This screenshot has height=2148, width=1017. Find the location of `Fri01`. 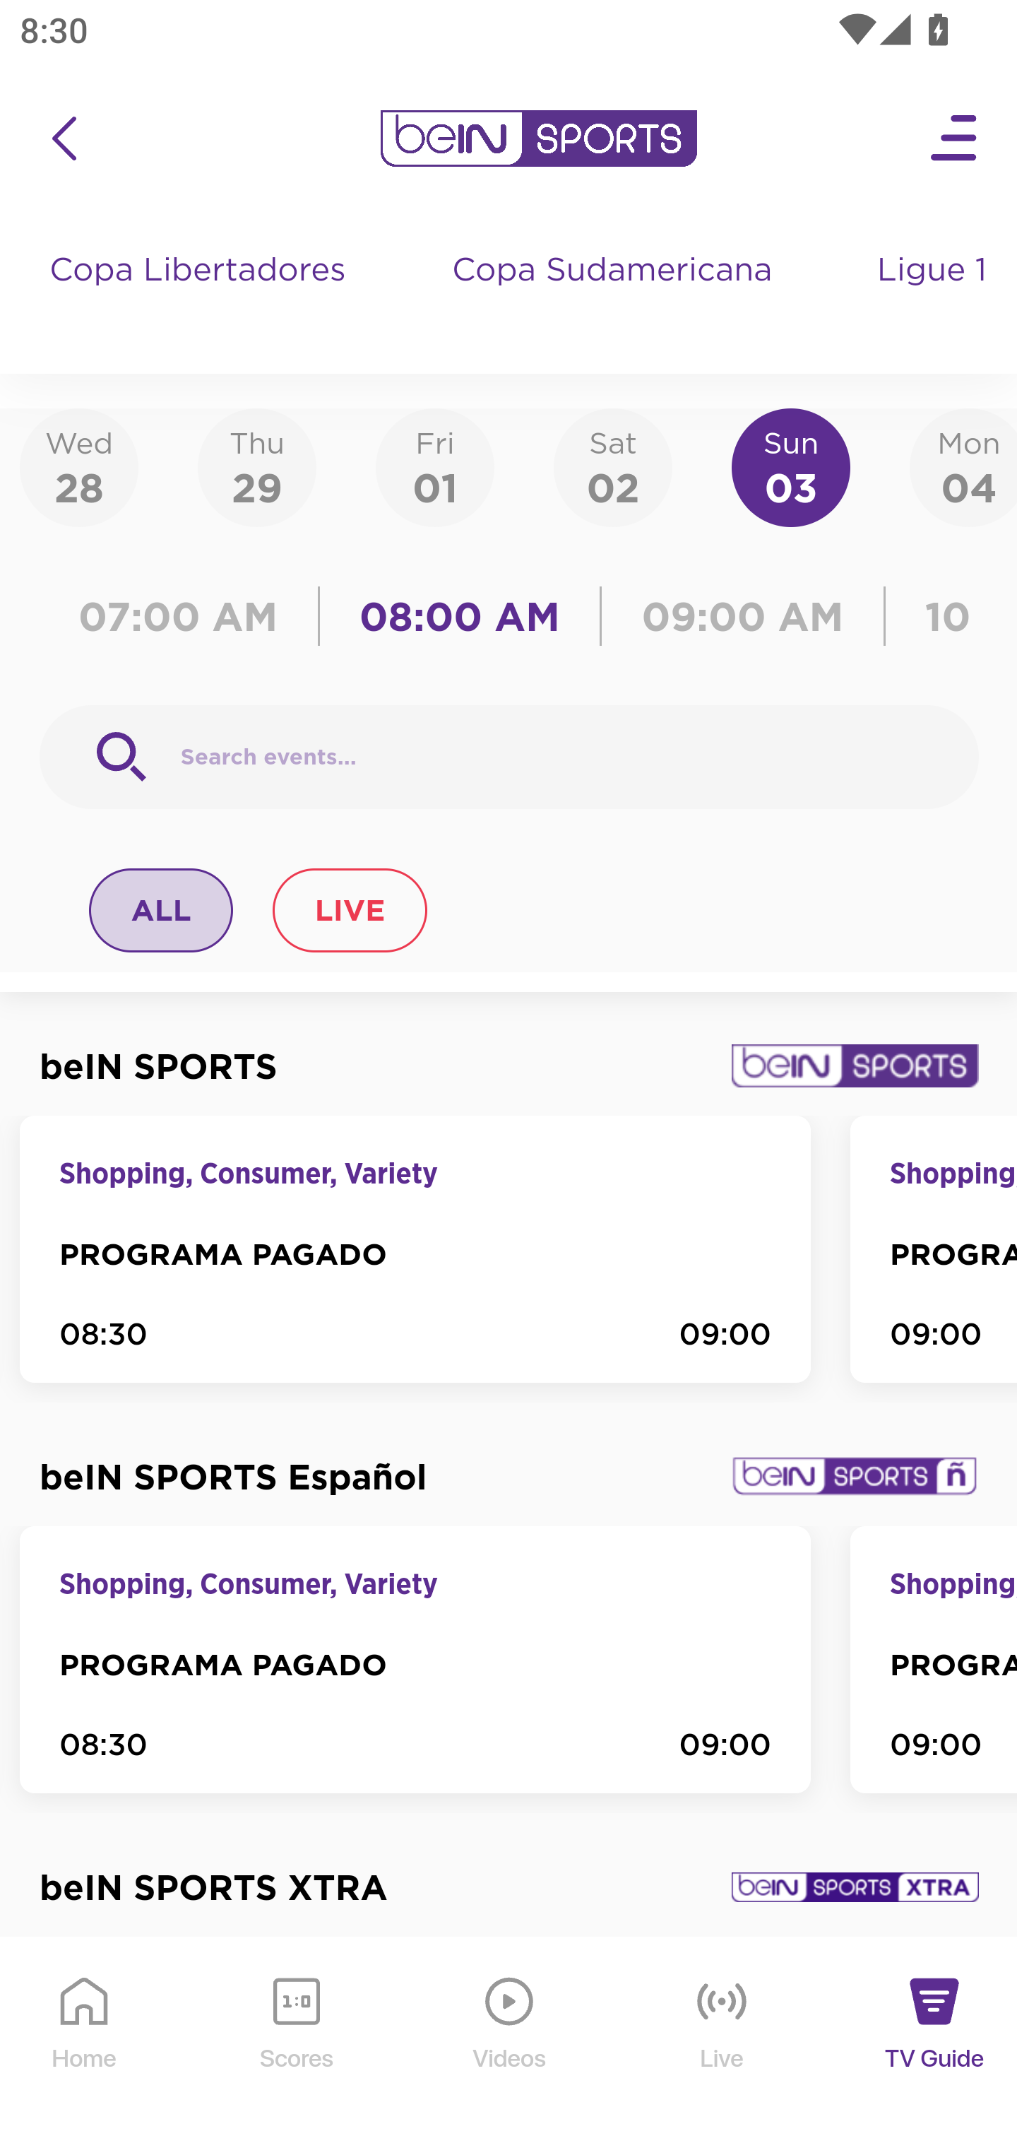

Fri01 is located at coordinates (435, 466).